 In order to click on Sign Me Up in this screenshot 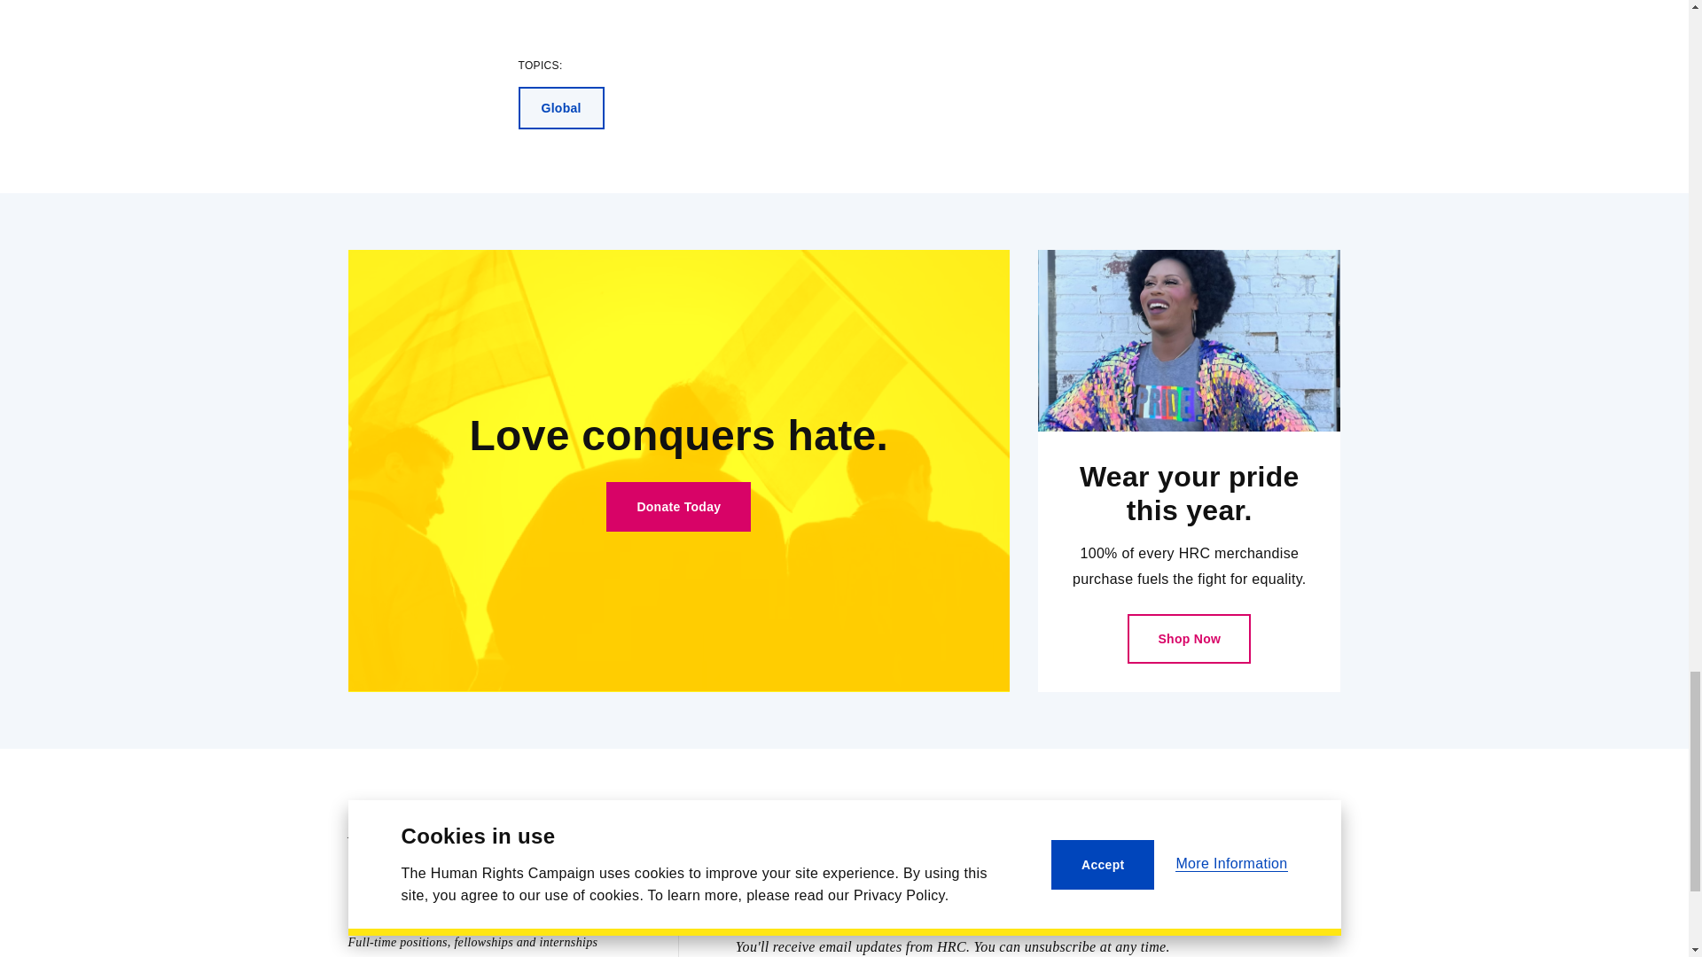, I will do `click(1275, 895)`.